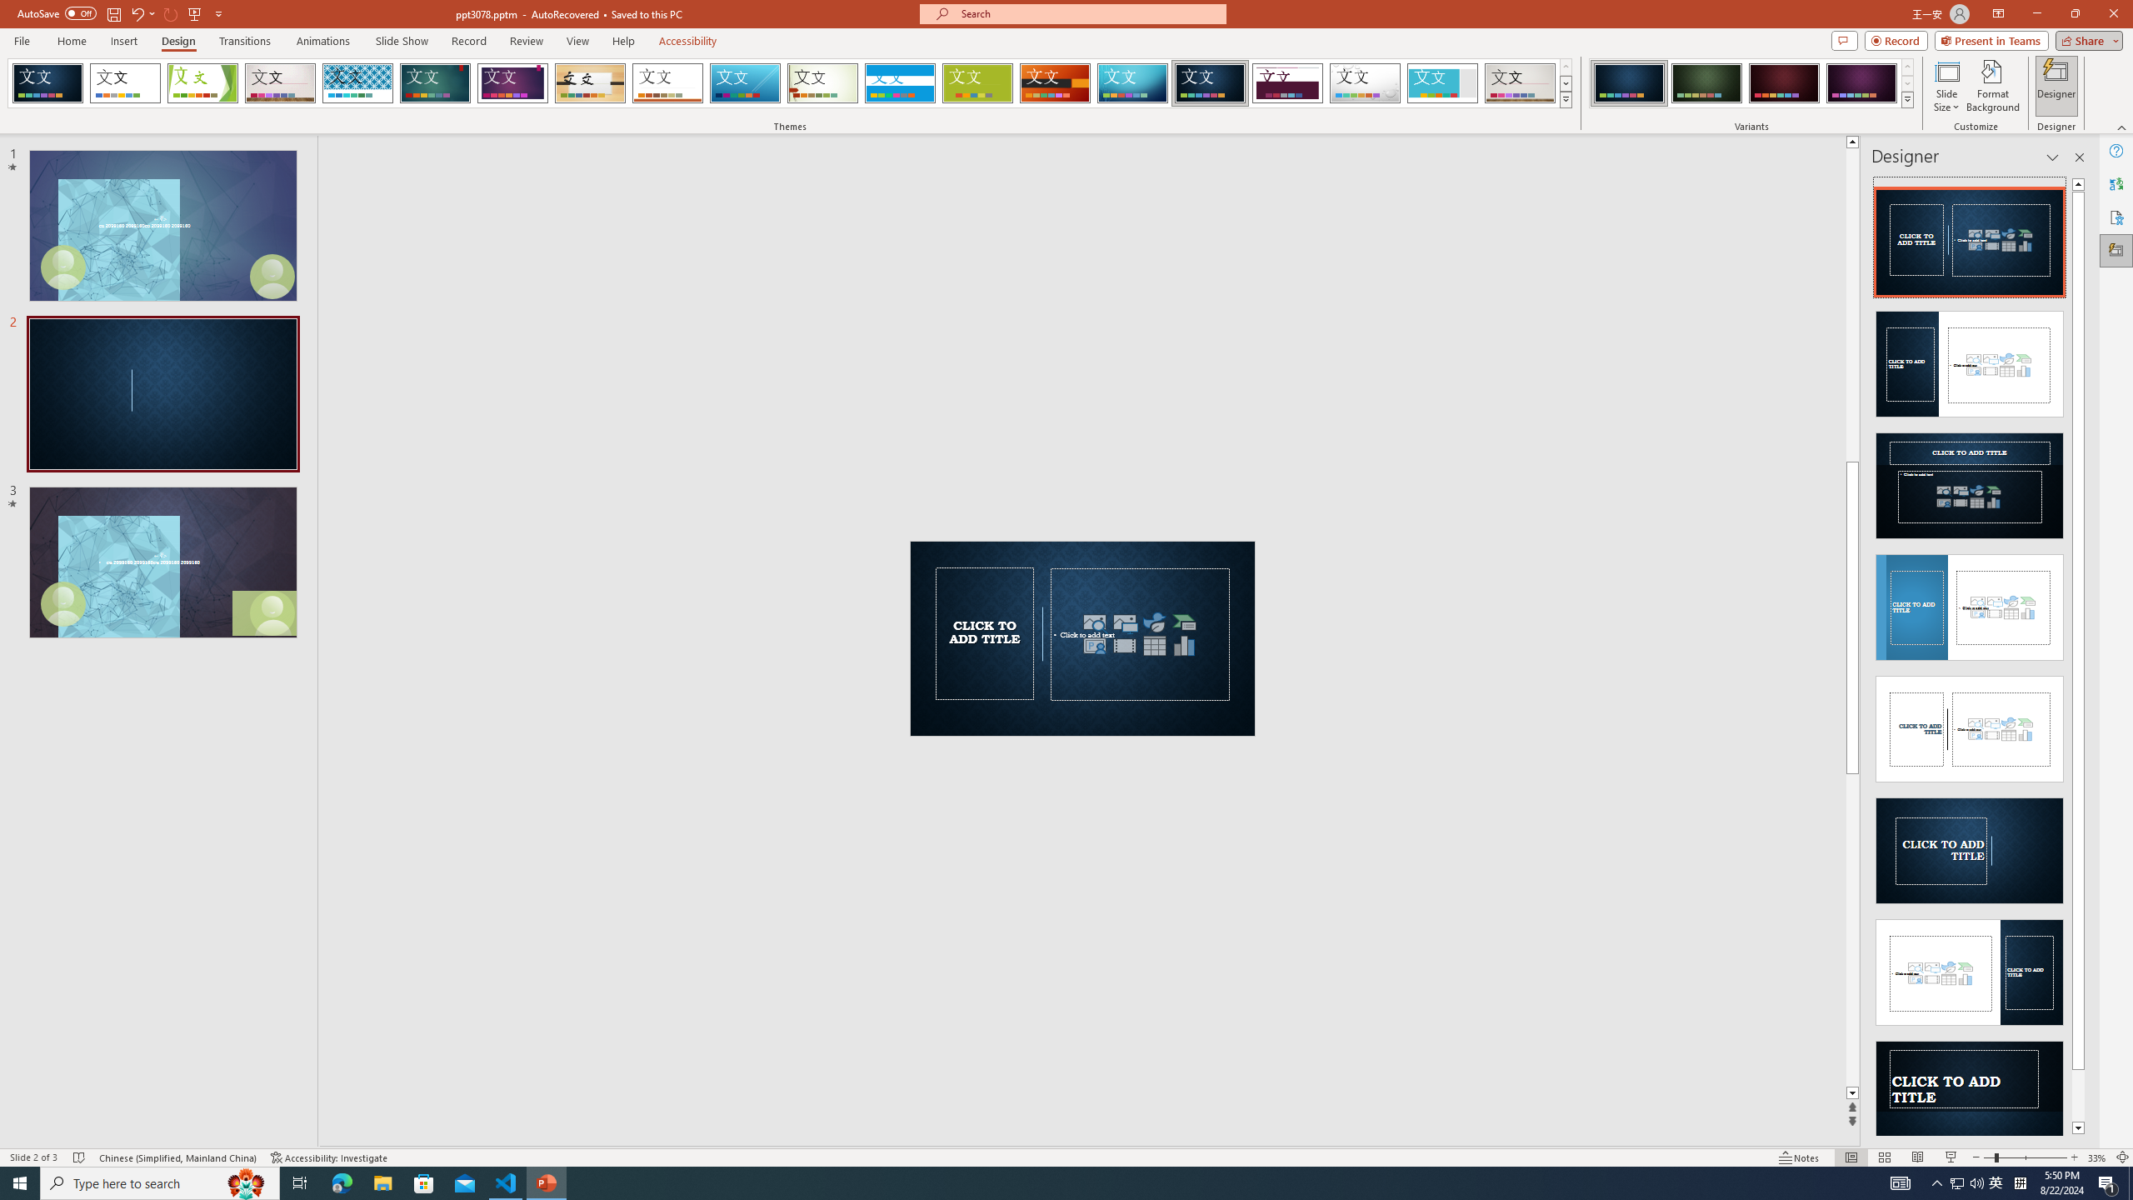 The height and width of the screenshot is (1200, 2133). I want to click on Damask Variant 2, so click(1706, 83).